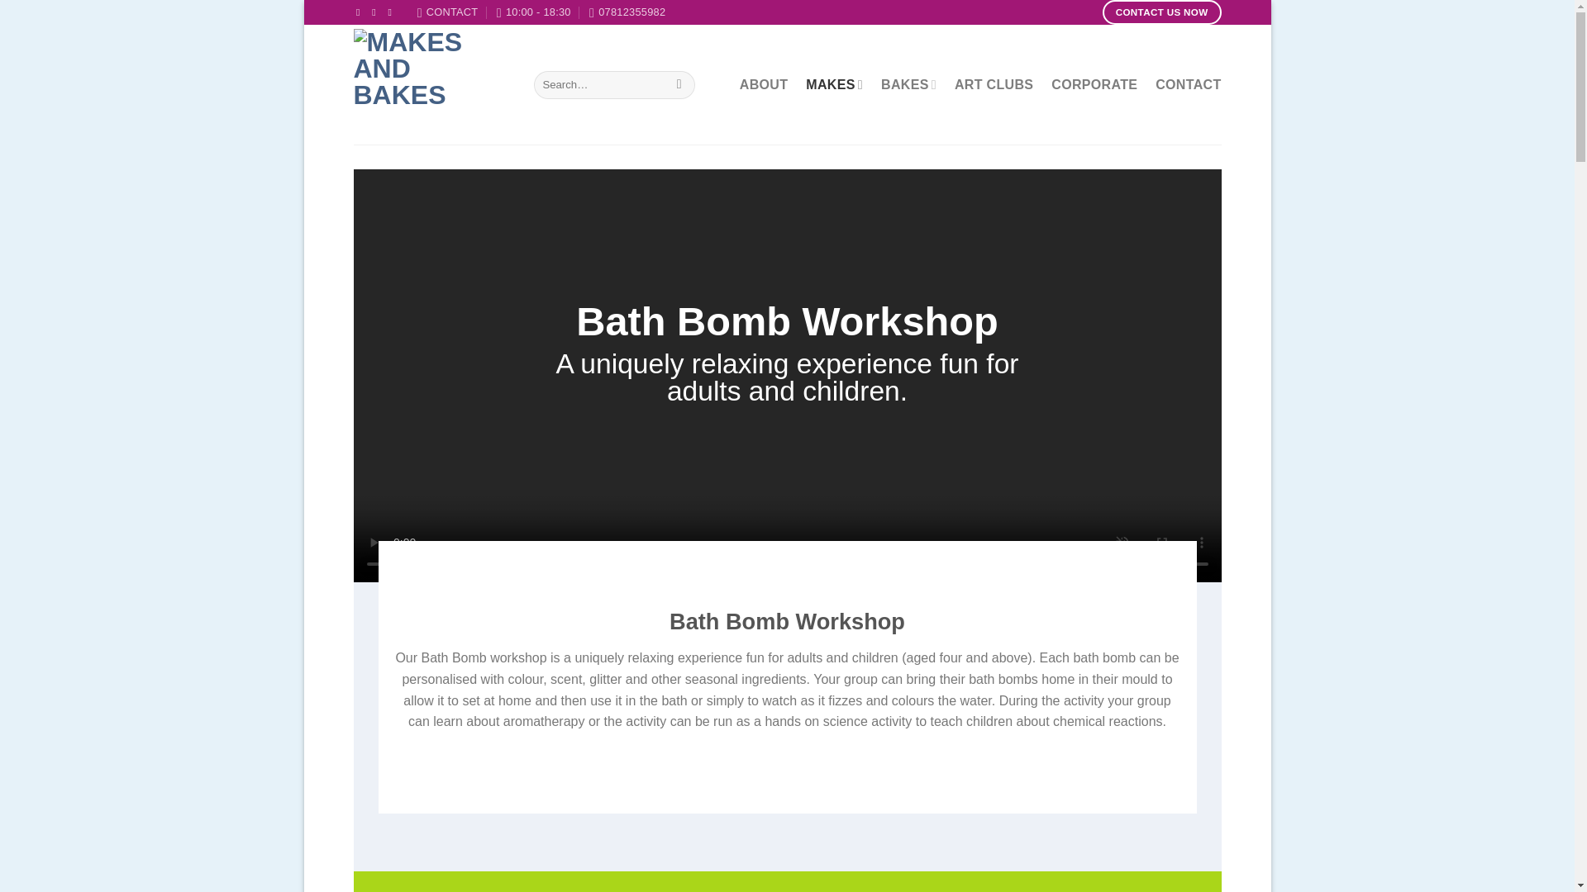 The image size is (1587, 892). What do you see at coordinates (448, 12) in the screenshot?
I see `CONTACT` at bounding box center [448, 12].